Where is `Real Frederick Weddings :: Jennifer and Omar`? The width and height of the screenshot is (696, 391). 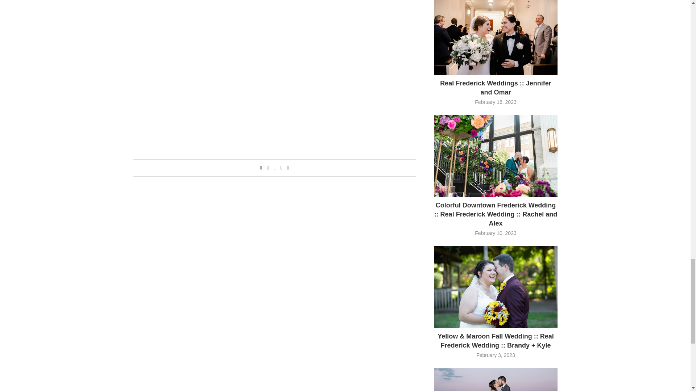 Real Frederick Weddings :: Jennifer and Omar is located at coordinates (496, 88).